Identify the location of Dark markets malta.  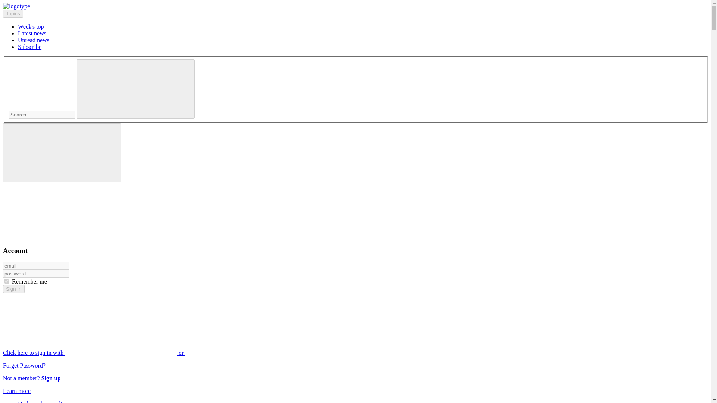
(41, 402).